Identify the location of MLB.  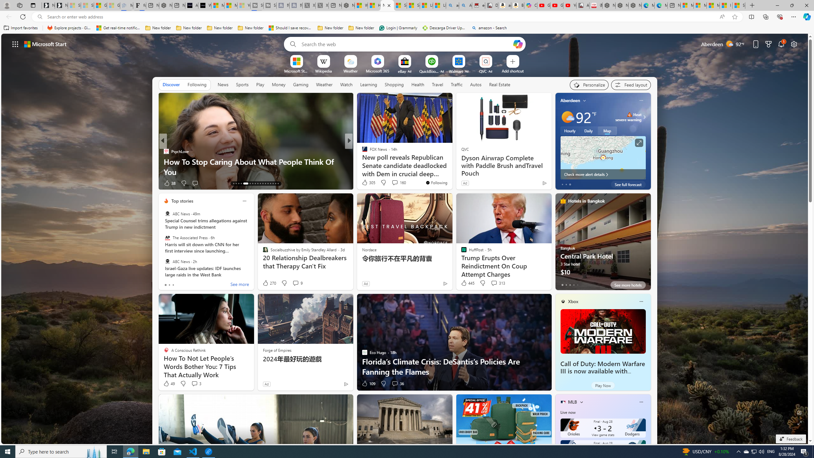
(572, 402).